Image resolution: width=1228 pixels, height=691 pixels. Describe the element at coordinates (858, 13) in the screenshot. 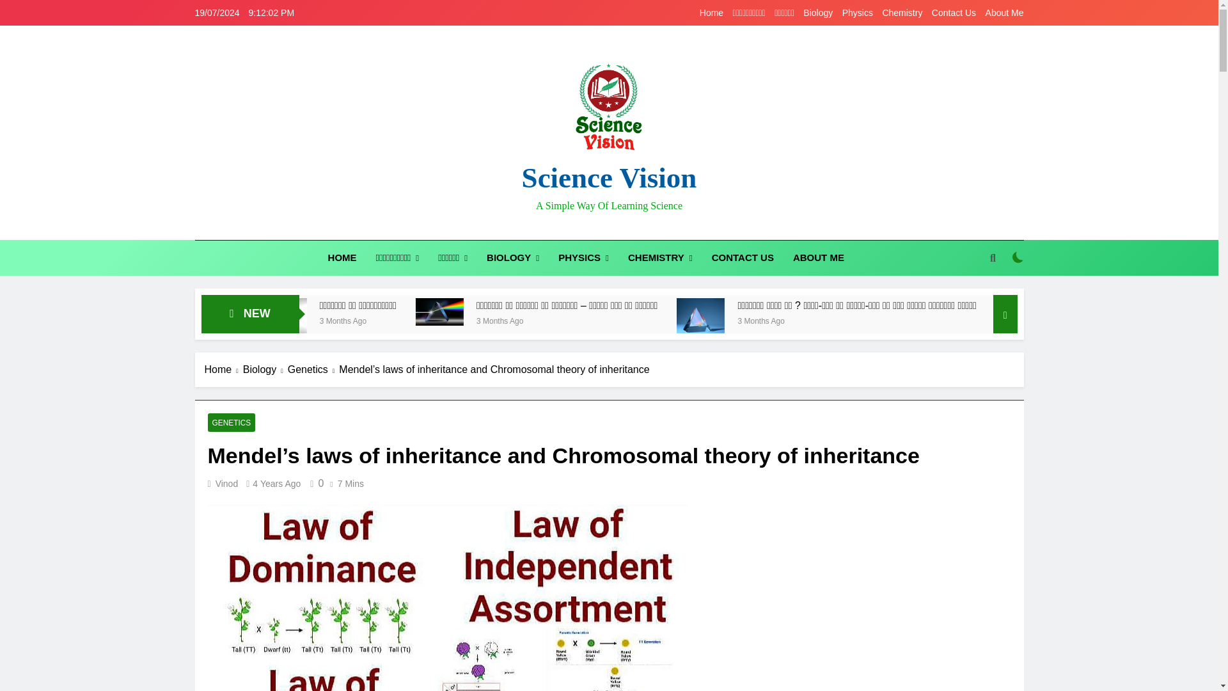

I see `Physics` at that location.